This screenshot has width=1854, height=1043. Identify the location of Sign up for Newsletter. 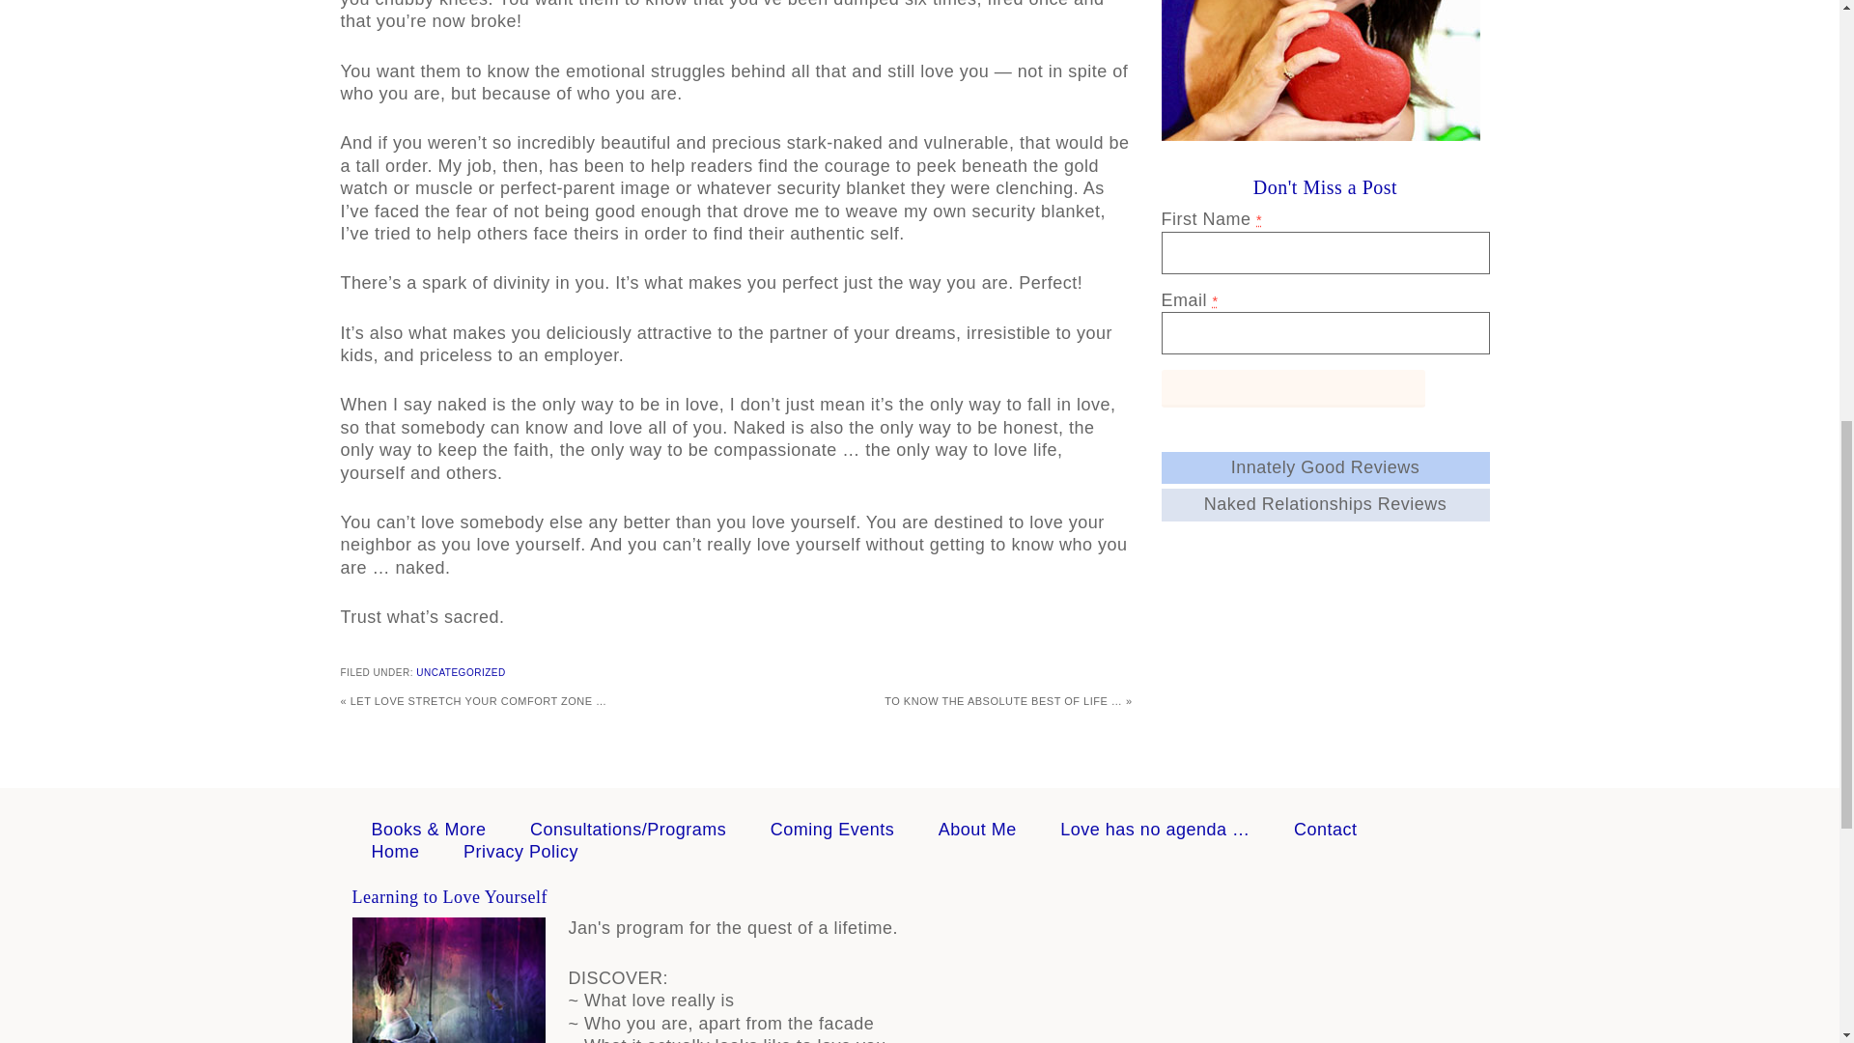
(1292, 388).